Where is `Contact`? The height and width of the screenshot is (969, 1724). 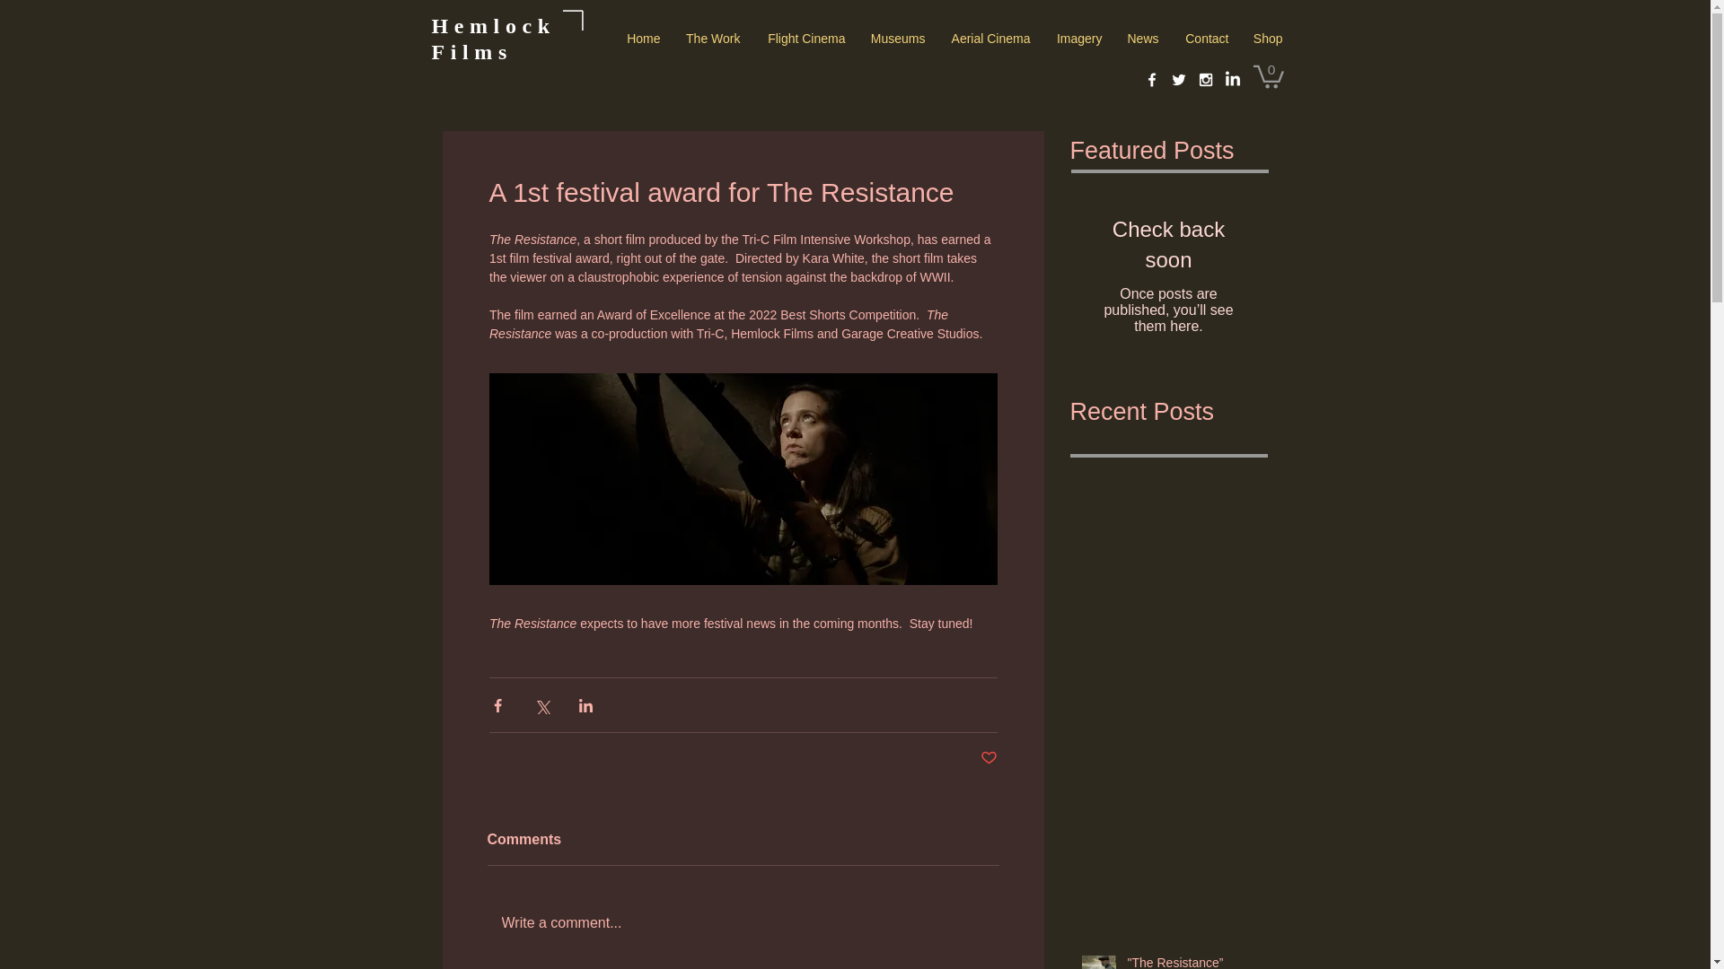 Contact is located at coordinates (1205, 39).